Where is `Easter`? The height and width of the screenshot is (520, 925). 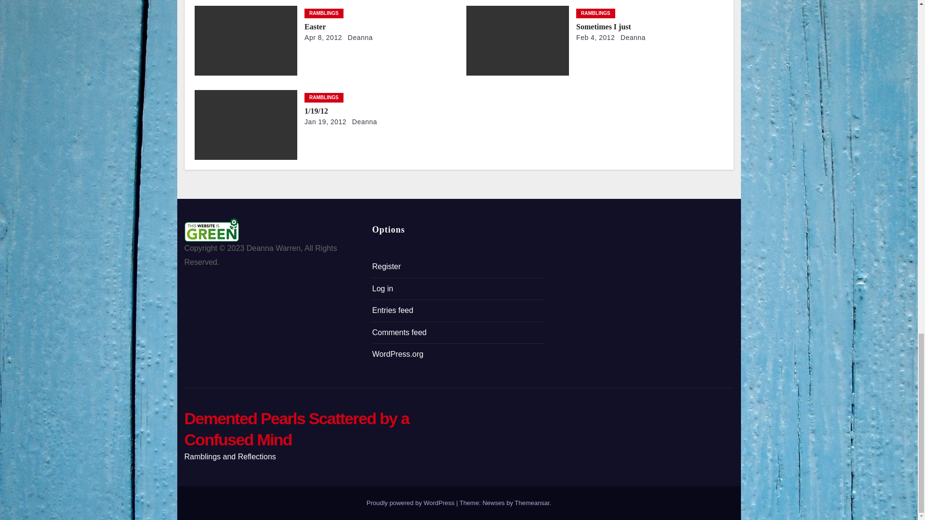
Easter is located at coordinates (315, 26).